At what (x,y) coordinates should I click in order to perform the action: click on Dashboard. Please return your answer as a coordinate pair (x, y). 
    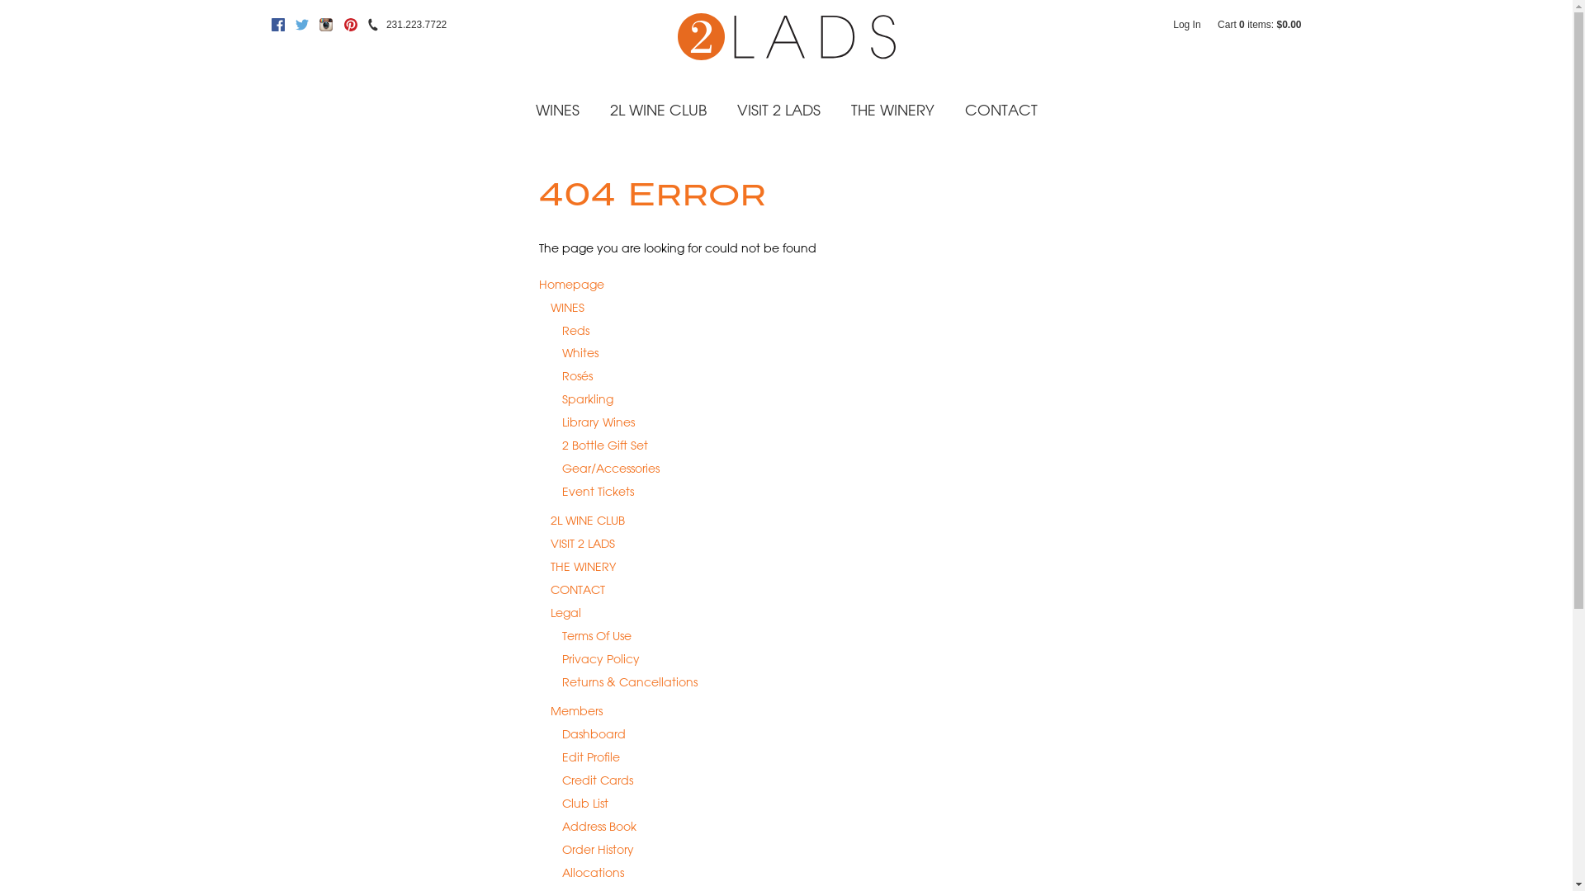
    Looking at the image, I should click on (594, 734).